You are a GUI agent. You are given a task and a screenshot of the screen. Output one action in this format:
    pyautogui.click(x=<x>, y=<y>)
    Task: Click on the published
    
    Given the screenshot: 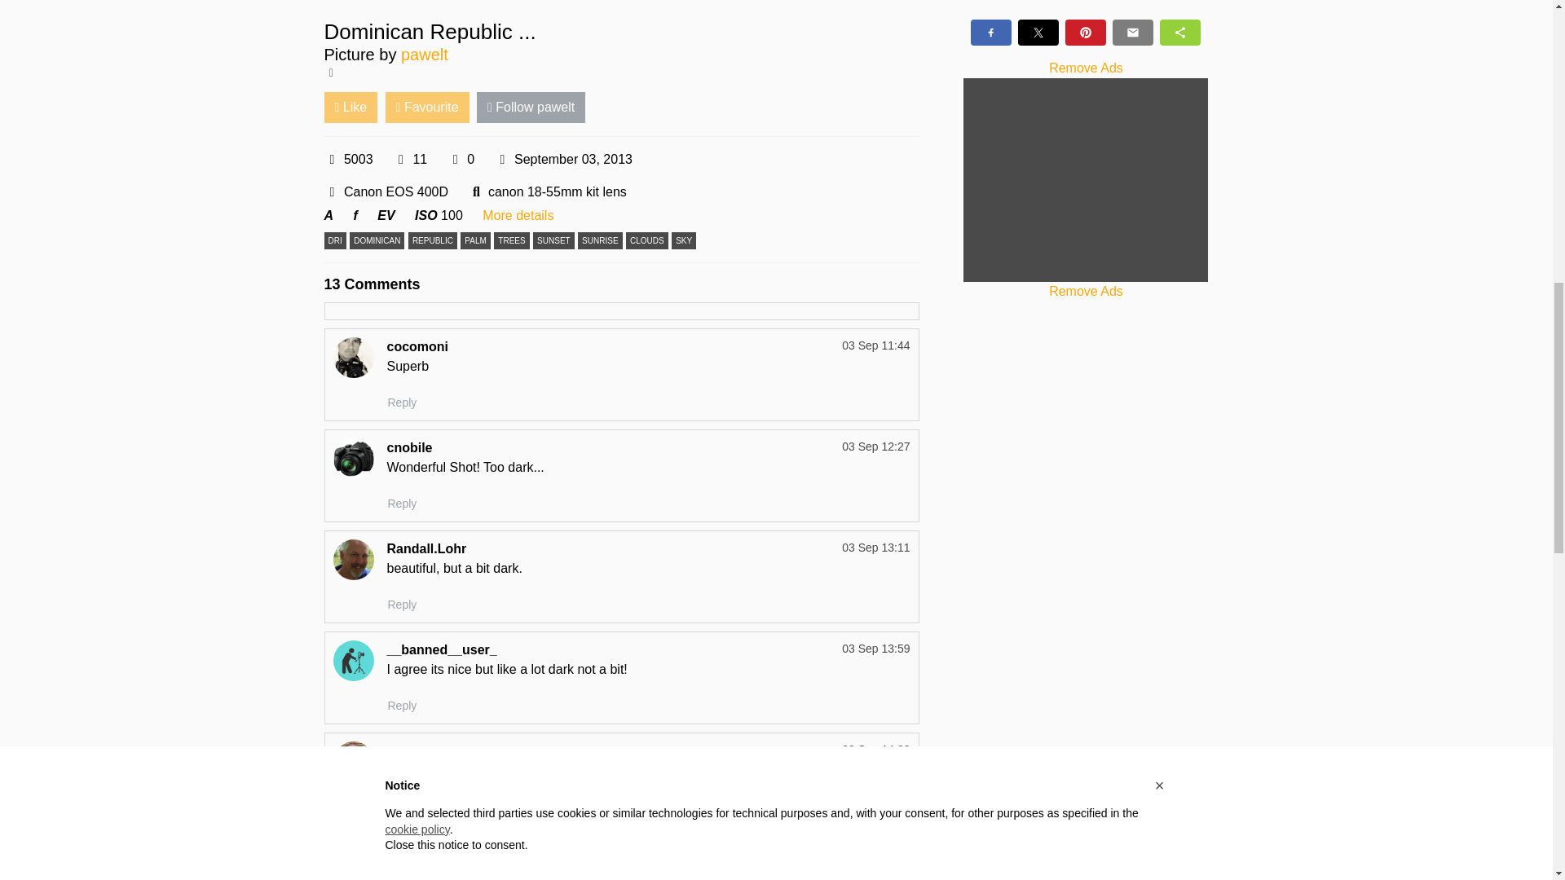 What is the action you would take?
    pyautogui.click(x=502, y=160)
    